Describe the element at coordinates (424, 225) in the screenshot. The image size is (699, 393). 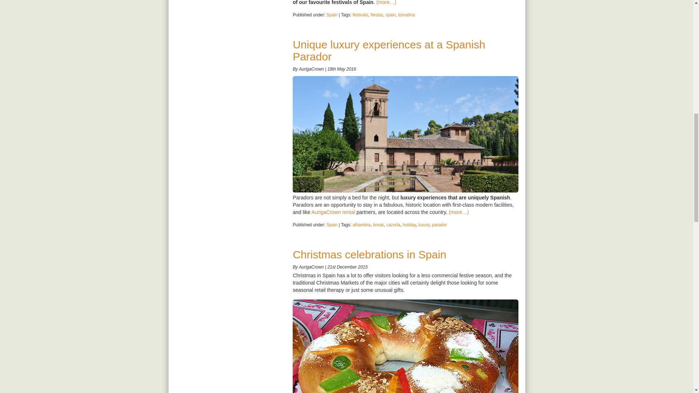
I see `luxury` at that location.